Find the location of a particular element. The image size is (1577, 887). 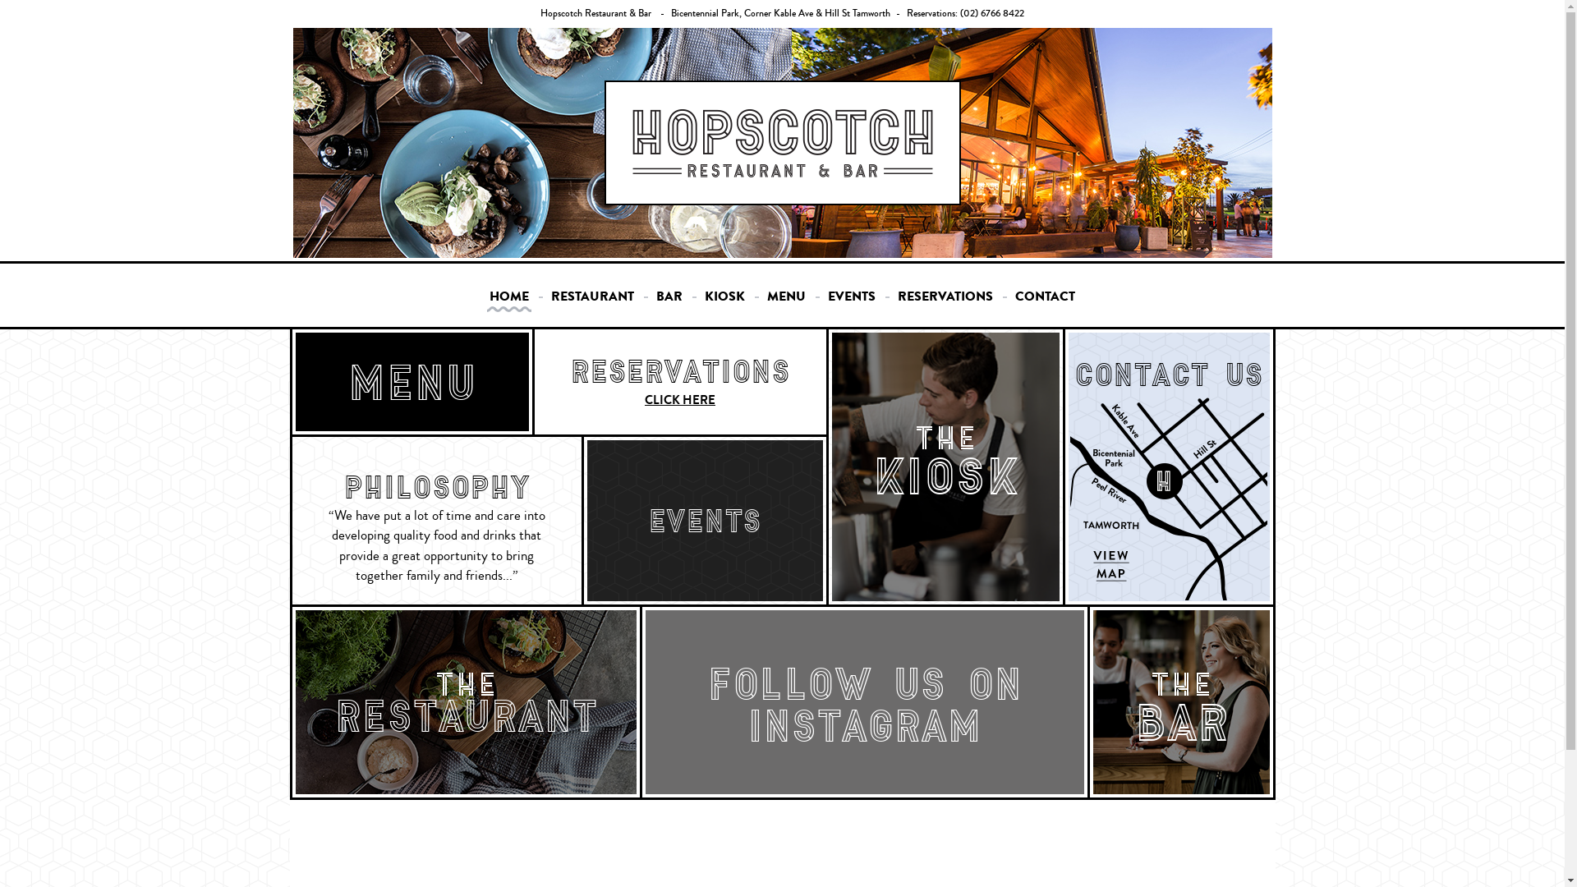

FOLLOW US ON
INSTAGRAM is located at coordinates (865, 695).